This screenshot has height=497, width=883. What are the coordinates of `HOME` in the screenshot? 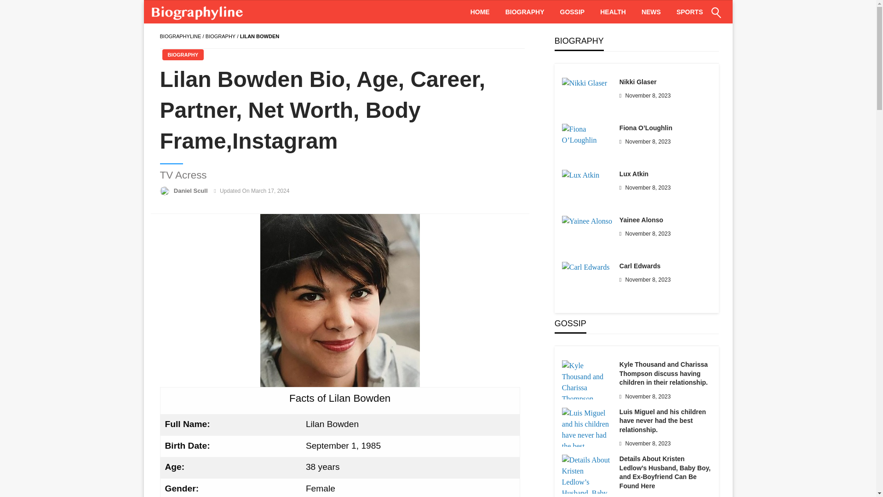 It's located at (480, 12).